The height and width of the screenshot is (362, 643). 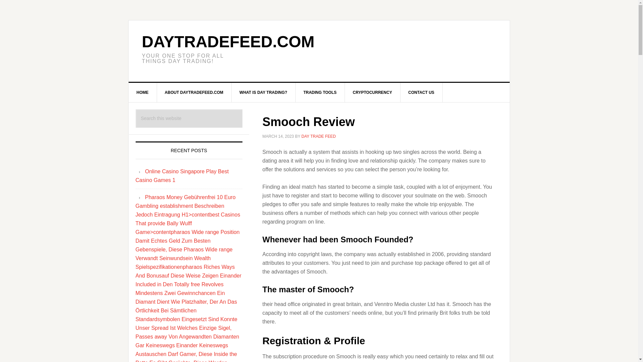 I want to click on CRYPTOCURRENCY, so click(x=372, y=93).